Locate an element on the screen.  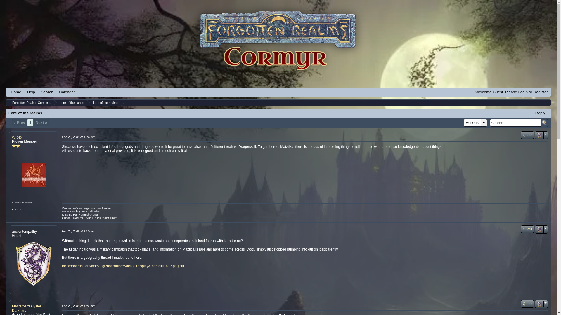
vulpex is located at coordinates (17, 137).